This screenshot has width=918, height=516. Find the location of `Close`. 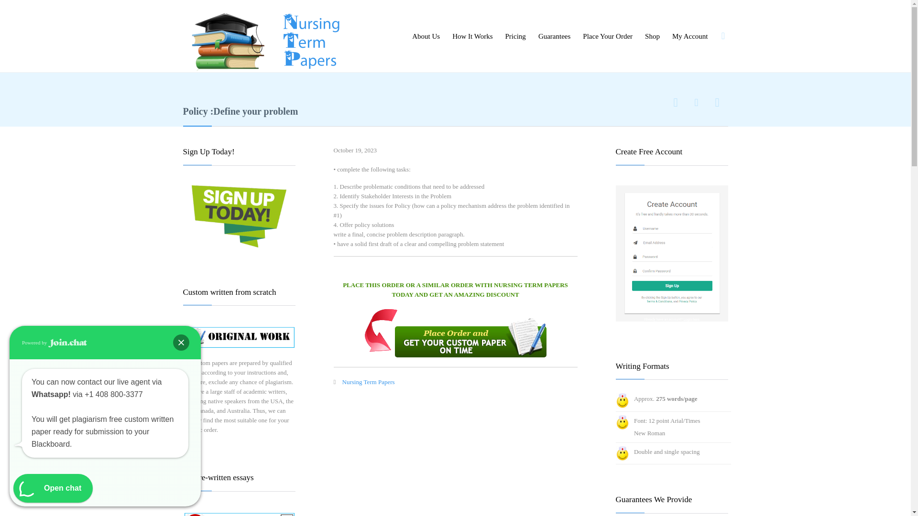

Close is located at coordinates (181, 342).